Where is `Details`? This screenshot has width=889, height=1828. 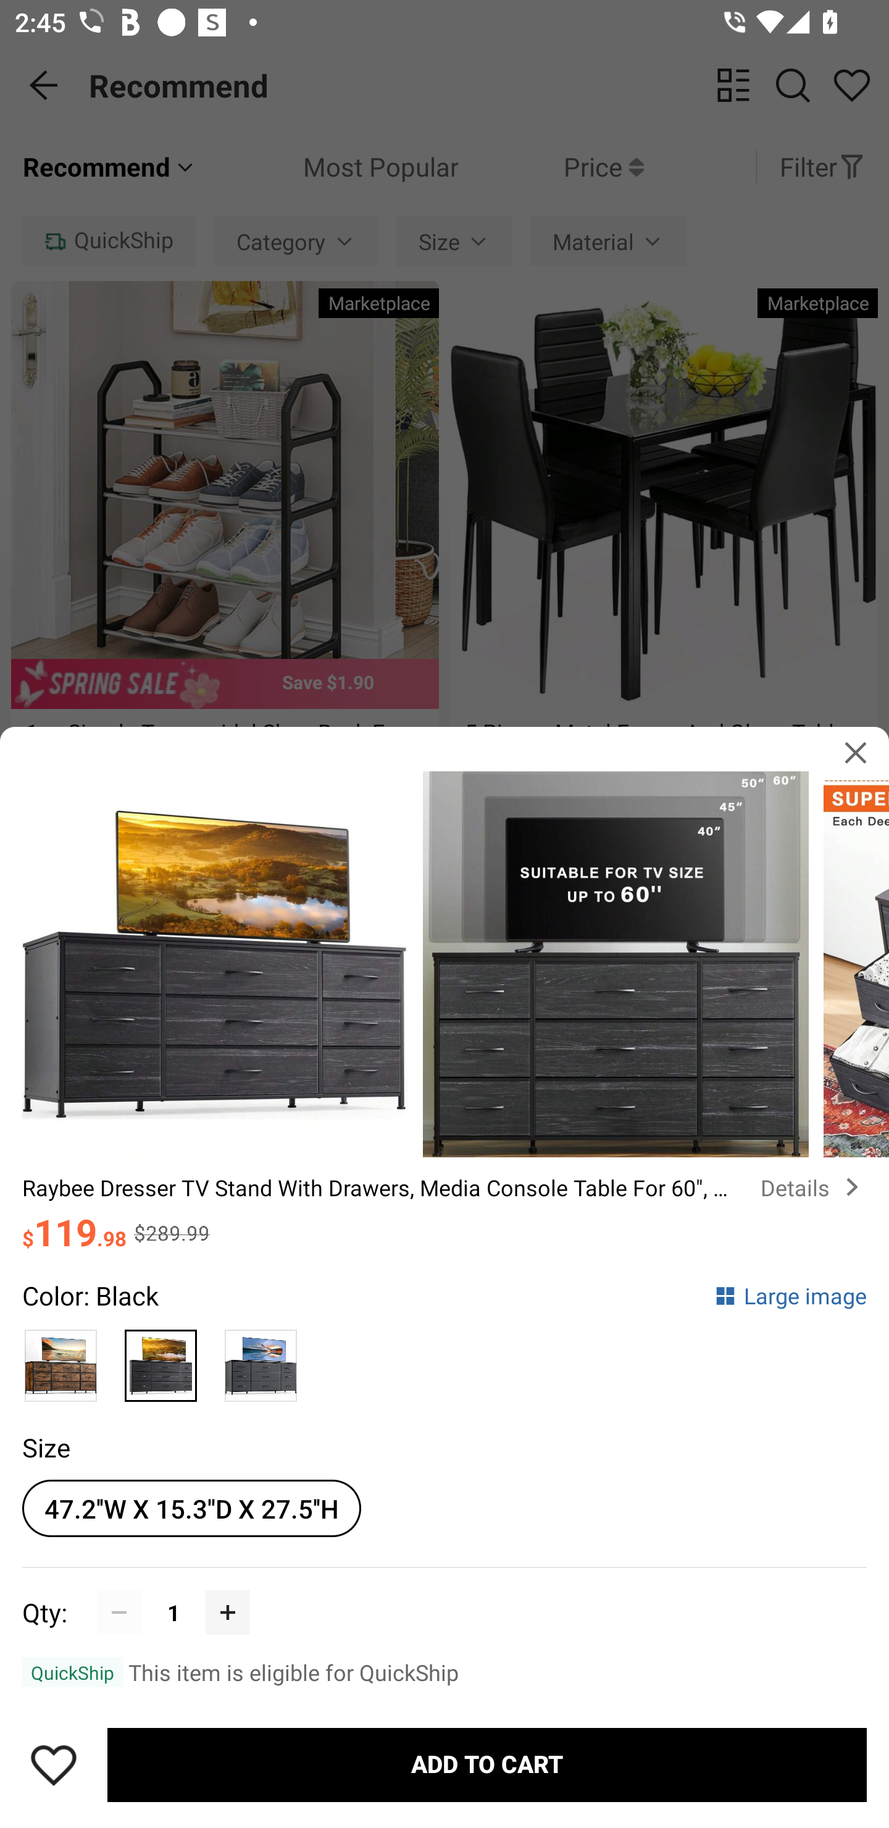
Details is located at coordinates (814, 1187).